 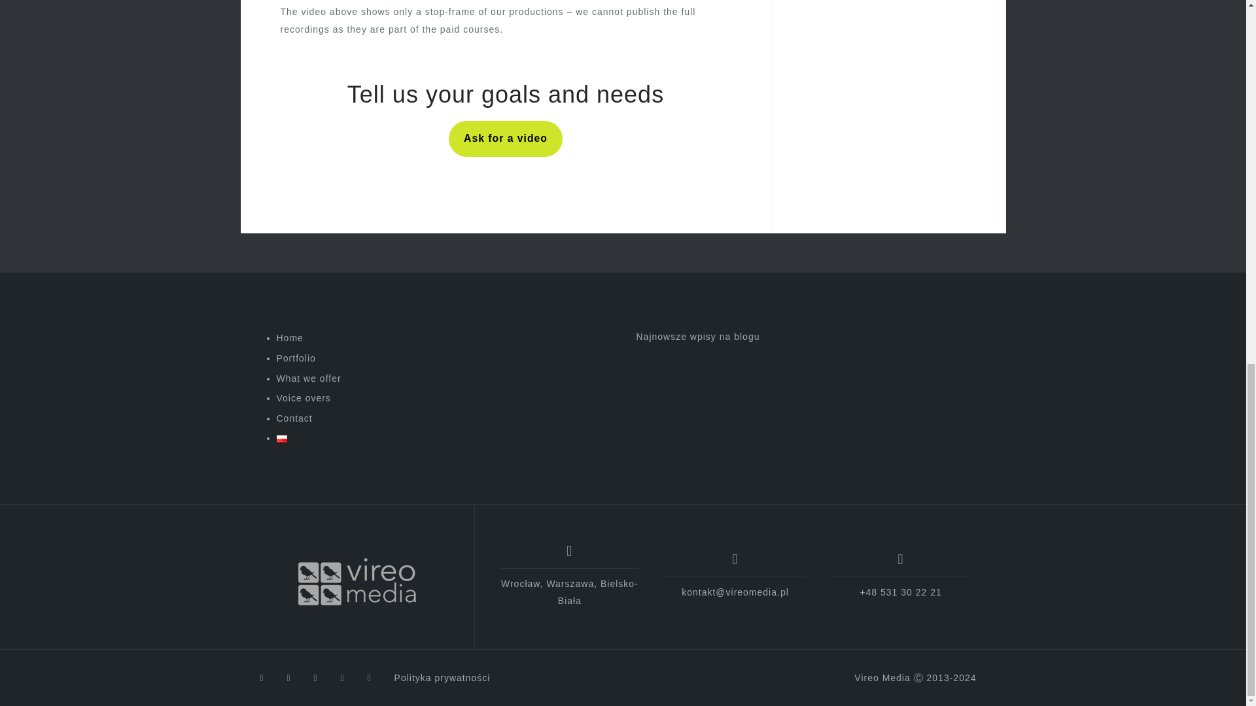 What do you see at coordinates (308, 378) in the screenshot?
I see `What we offer` at bounding box center [308, 378].